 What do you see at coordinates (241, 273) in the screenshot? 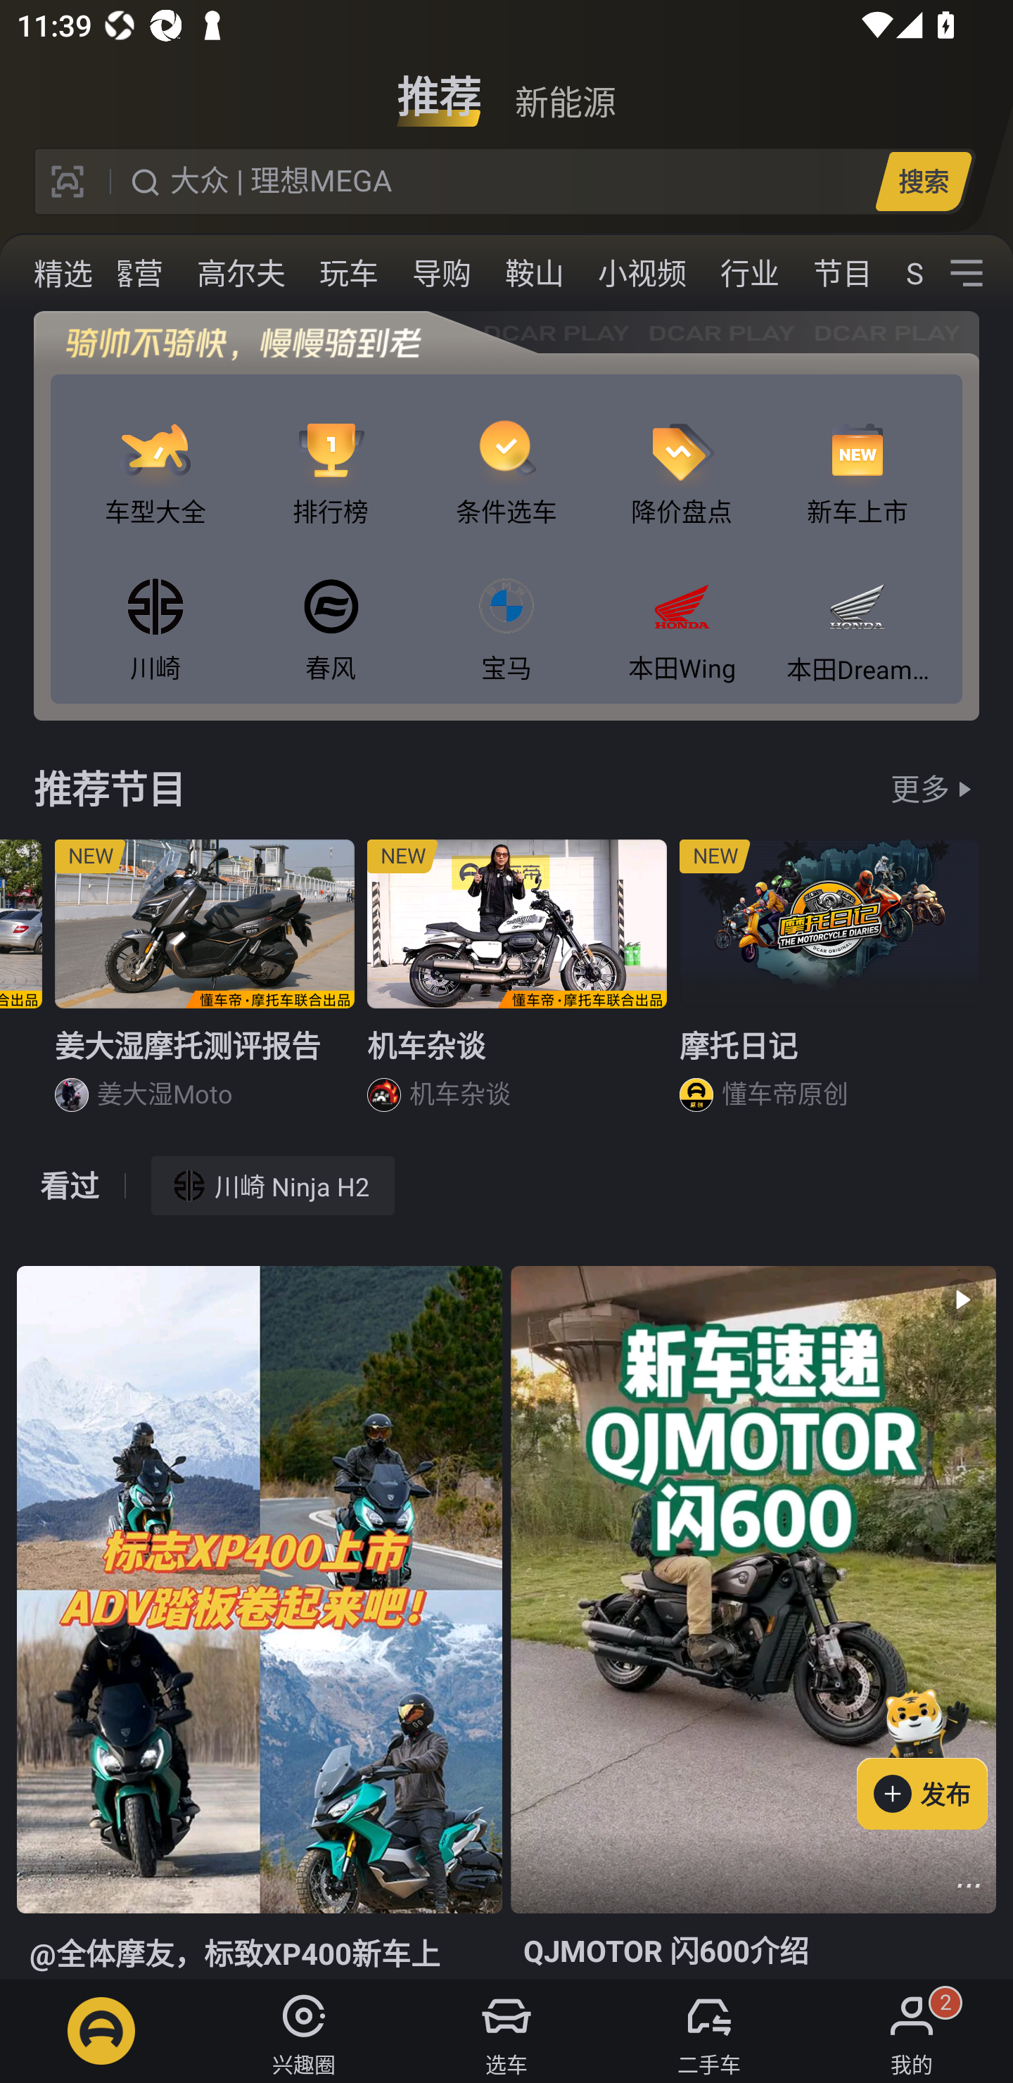
I see `高尔夫` at bounding box center [241, 273].